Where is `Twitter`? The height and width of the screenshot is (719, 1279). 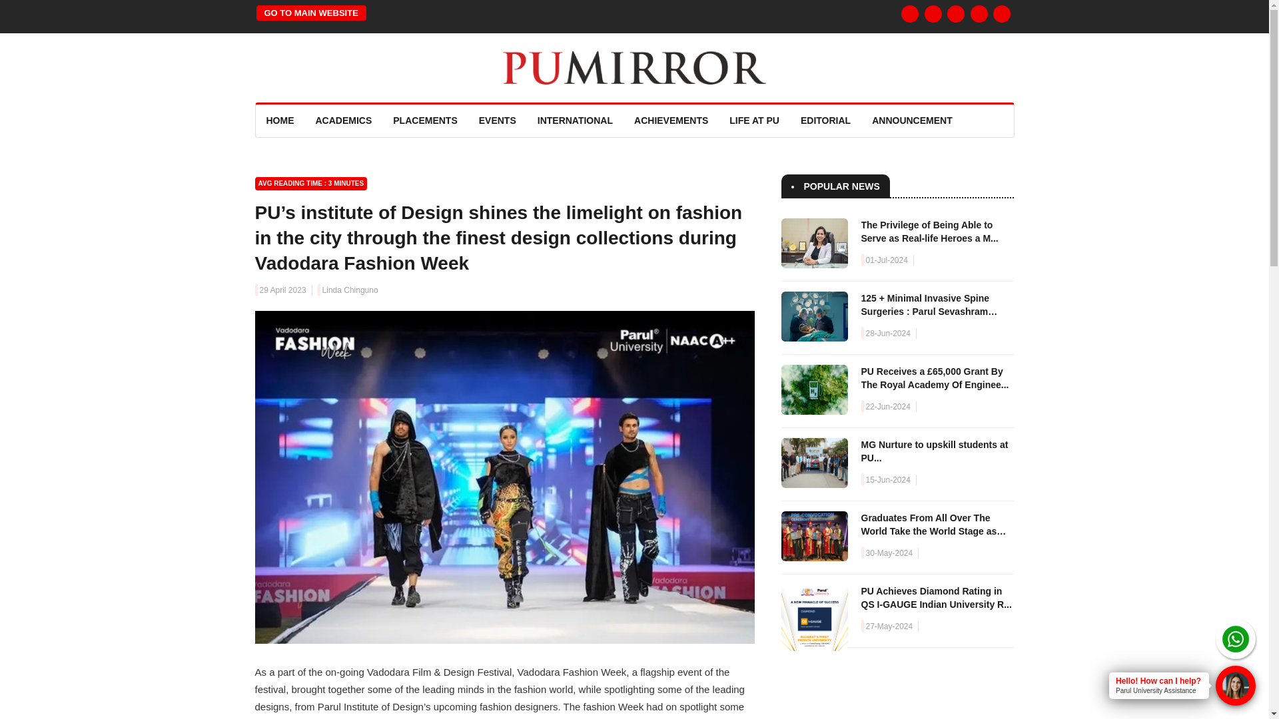
Twitter is located at coordinates (955, 13).